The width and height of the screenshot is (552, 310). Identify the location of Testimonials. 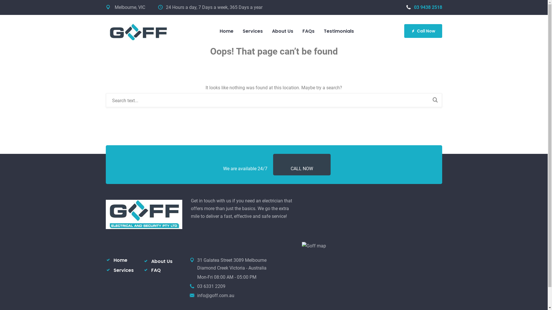
(339, 31).